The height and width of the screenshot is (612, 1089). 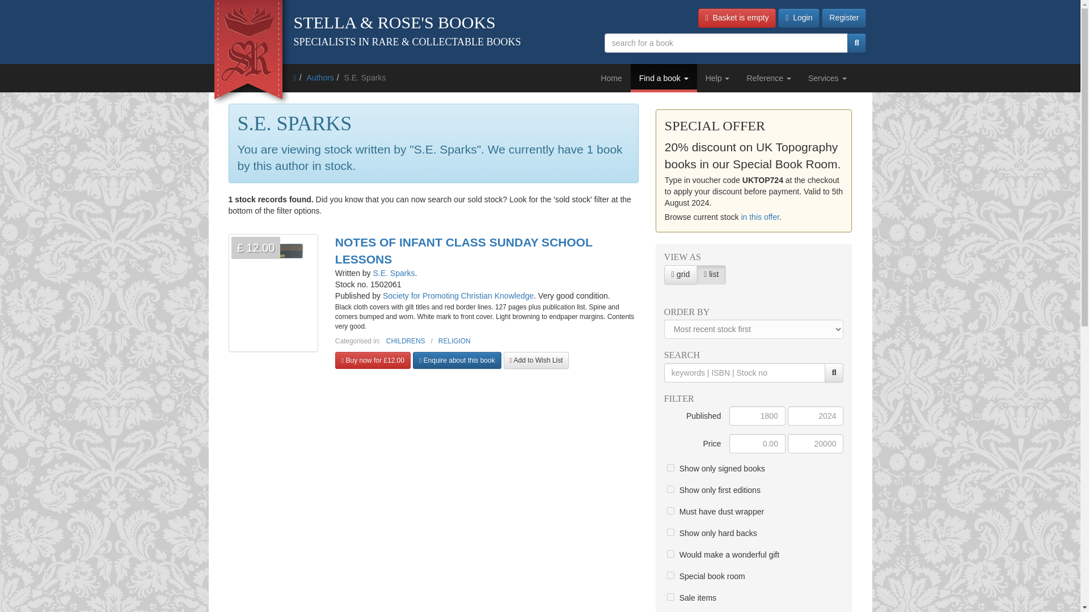 What do you see at coordinates (675, 275) in the screenshot?
I see `grid` at bounding box center [675, 275].